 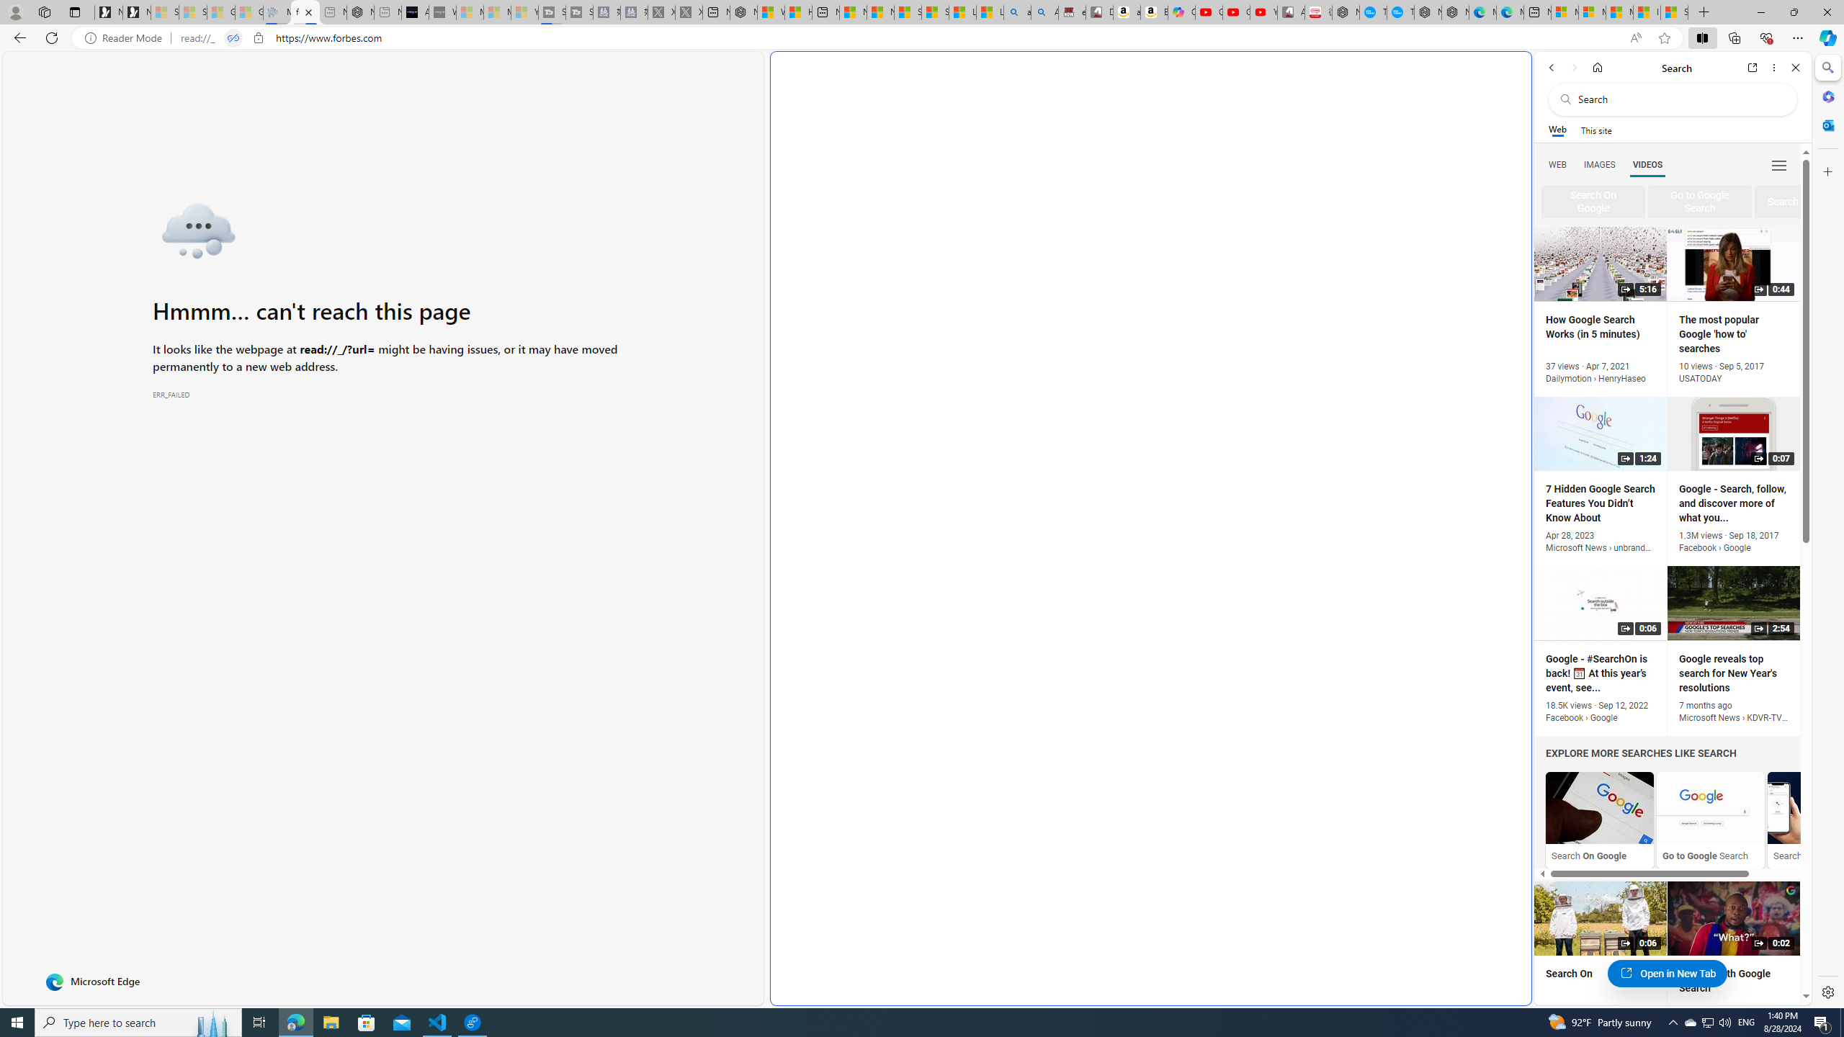 What do you see at coordinates (1573, 68) in the screenshot?
I see `Forward` at bounding box center [1573, 68].